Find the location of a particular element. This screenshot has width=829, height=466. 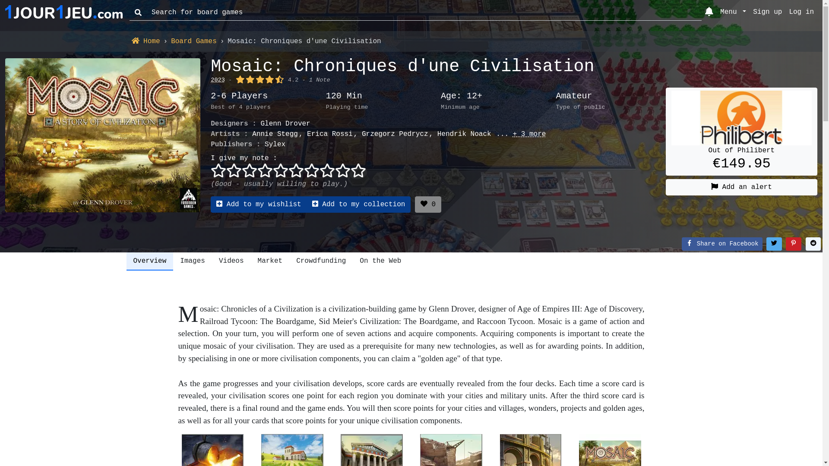

Images is located at coordinates (193, 261).